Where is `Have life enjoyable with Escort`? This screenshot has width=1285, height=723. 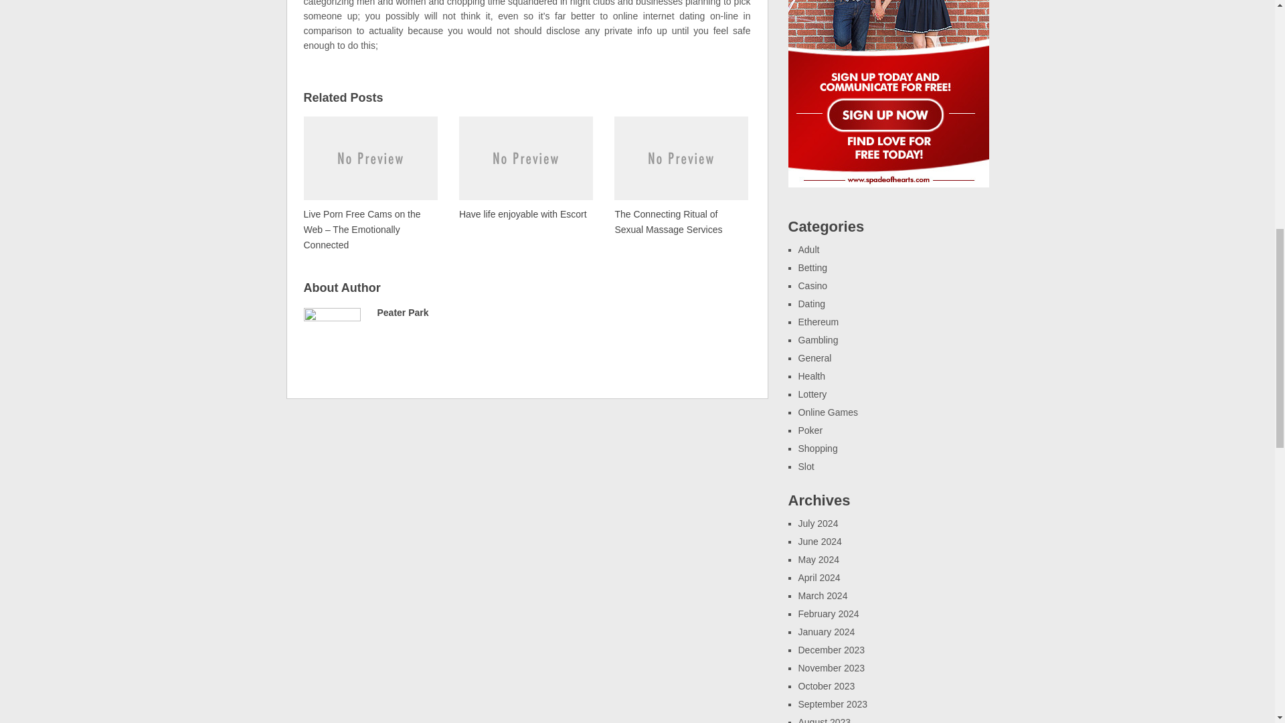
Have life enjoyable with Escort is located at coordinates (525, 167).